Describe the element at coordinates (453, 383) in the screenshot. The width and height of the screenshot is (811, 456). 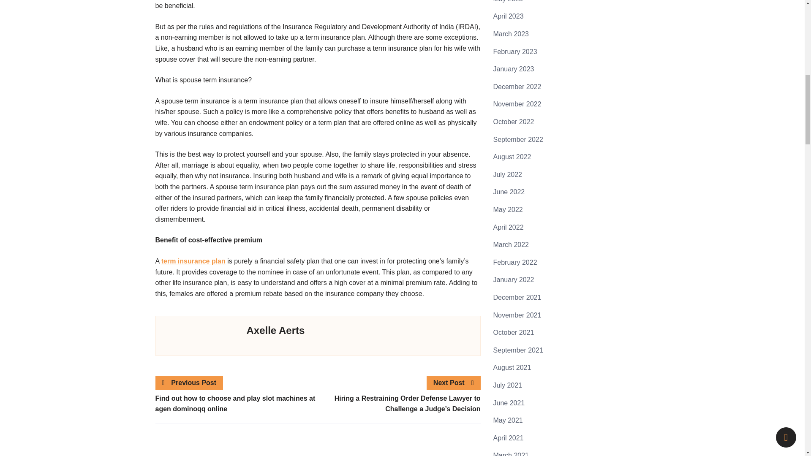
I see `Next Post` at that location.